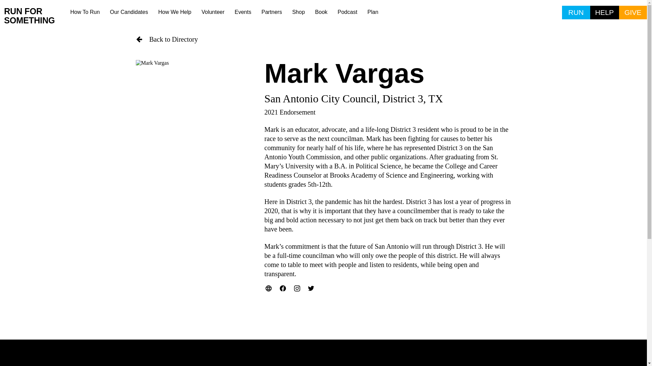 The width and height of the screenshot is (652, 366). Describe the element at coordinates (323, 39) in the screenshot. I see `Back to Directory` at that location.